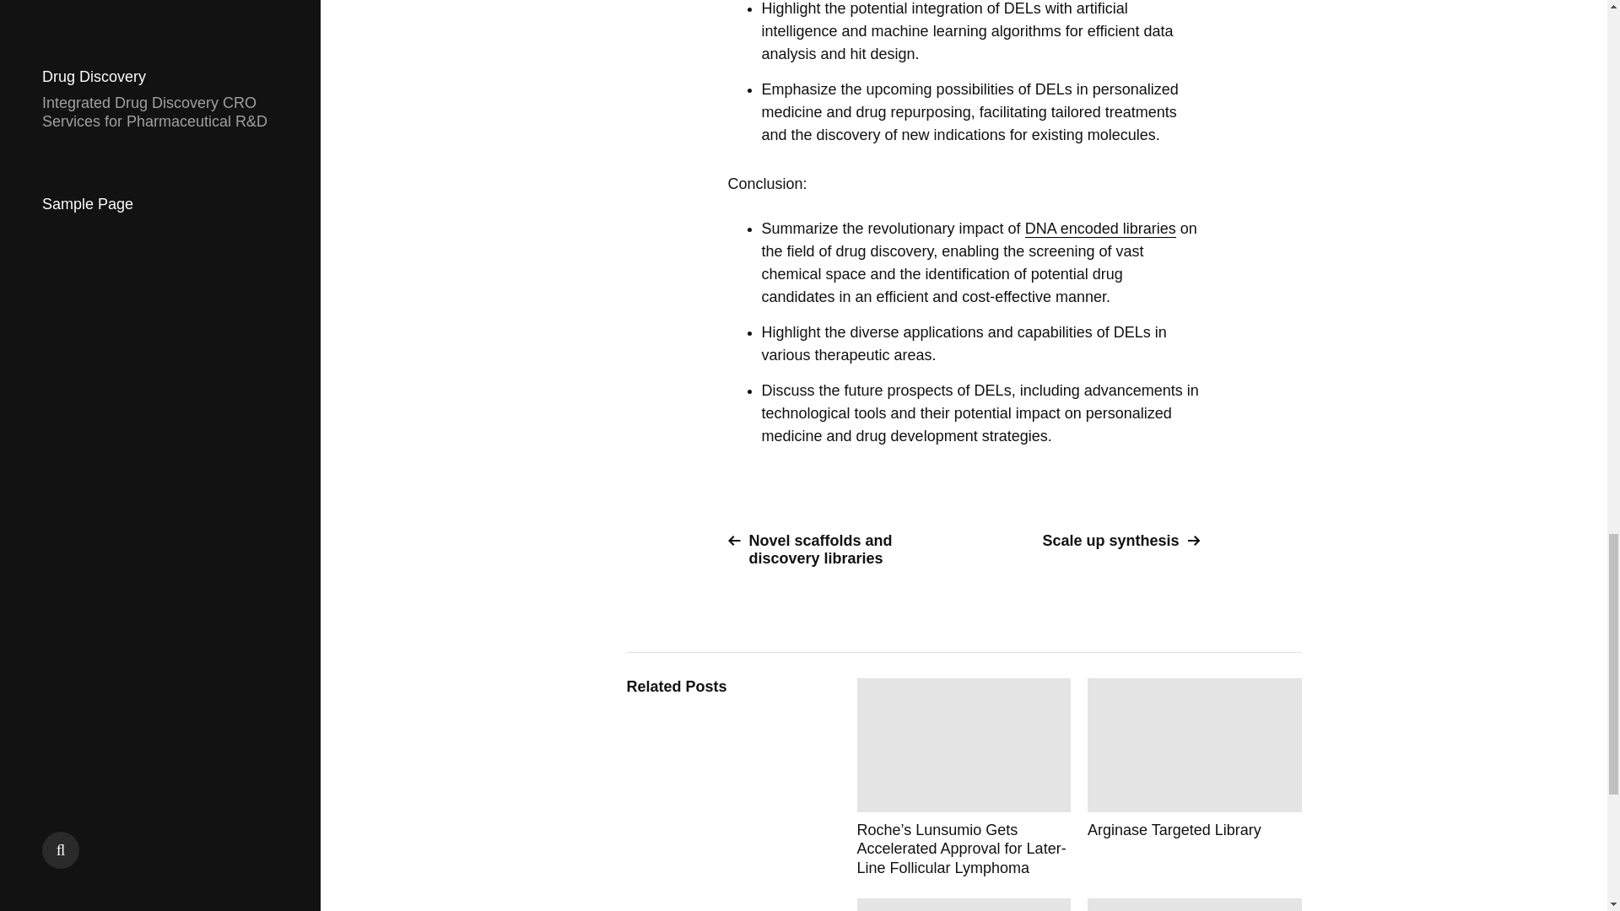  Describe the element at coordinates (1195, 778) in the screenshot. I see `Arginase Targeted Library` at that location.